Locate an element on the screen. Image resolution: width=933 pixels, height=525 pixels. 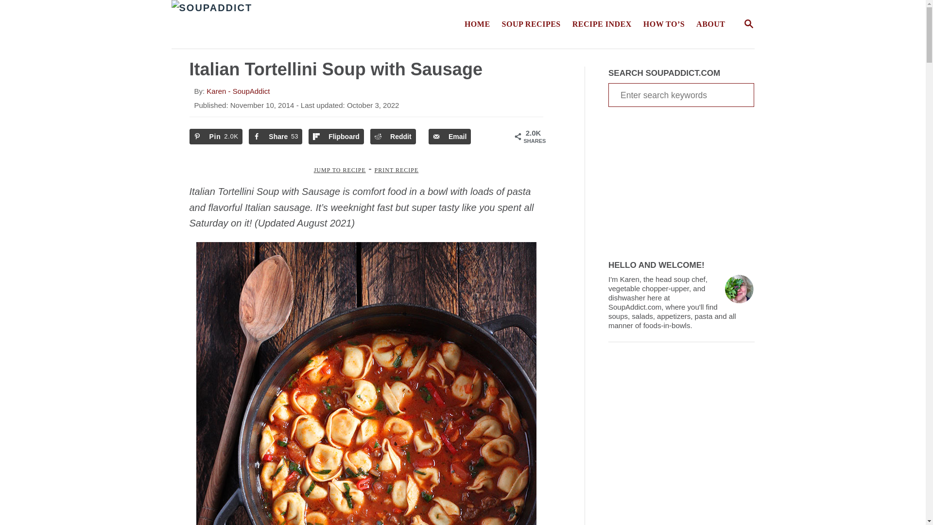
Save to Pinterest is located at coordinates (279, 24).